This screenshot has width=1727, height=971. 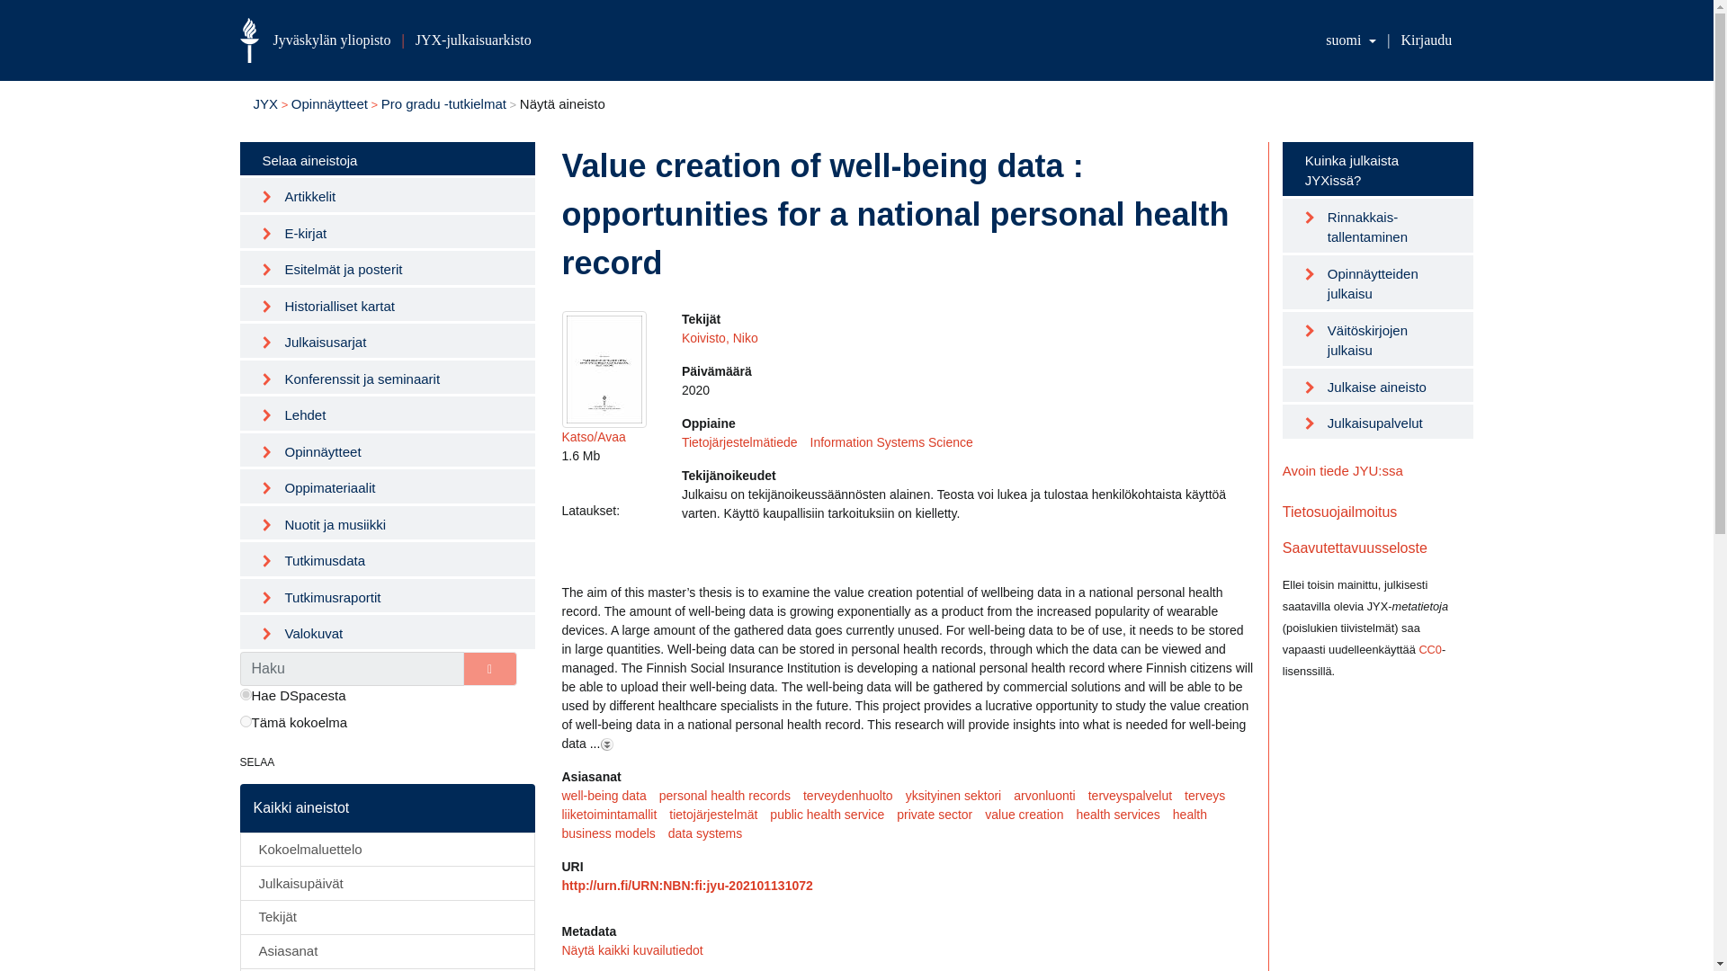 What do you see at coordinates (960, 795) in the screenshot?
I see `yksityinen sektori` at bounding box center [960, 795].